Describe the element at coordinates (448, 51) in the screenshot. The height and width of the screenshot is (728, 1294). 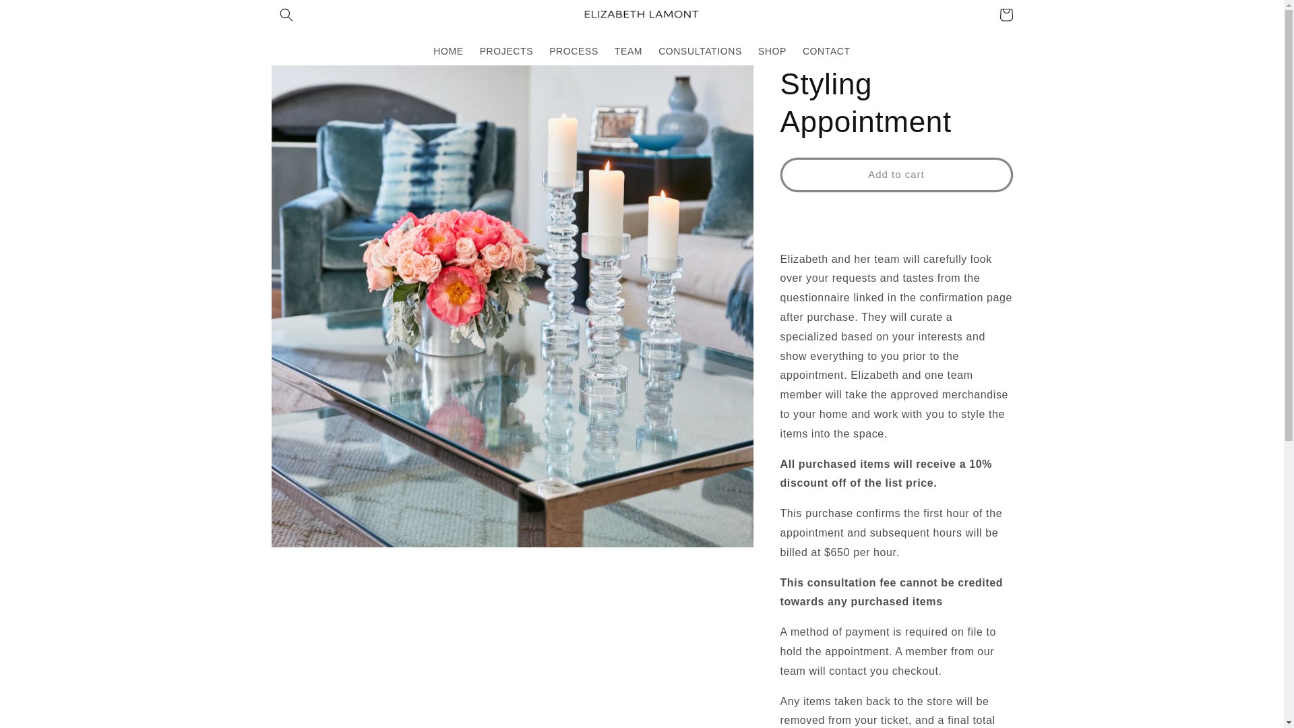
I see `HOME` at that location.